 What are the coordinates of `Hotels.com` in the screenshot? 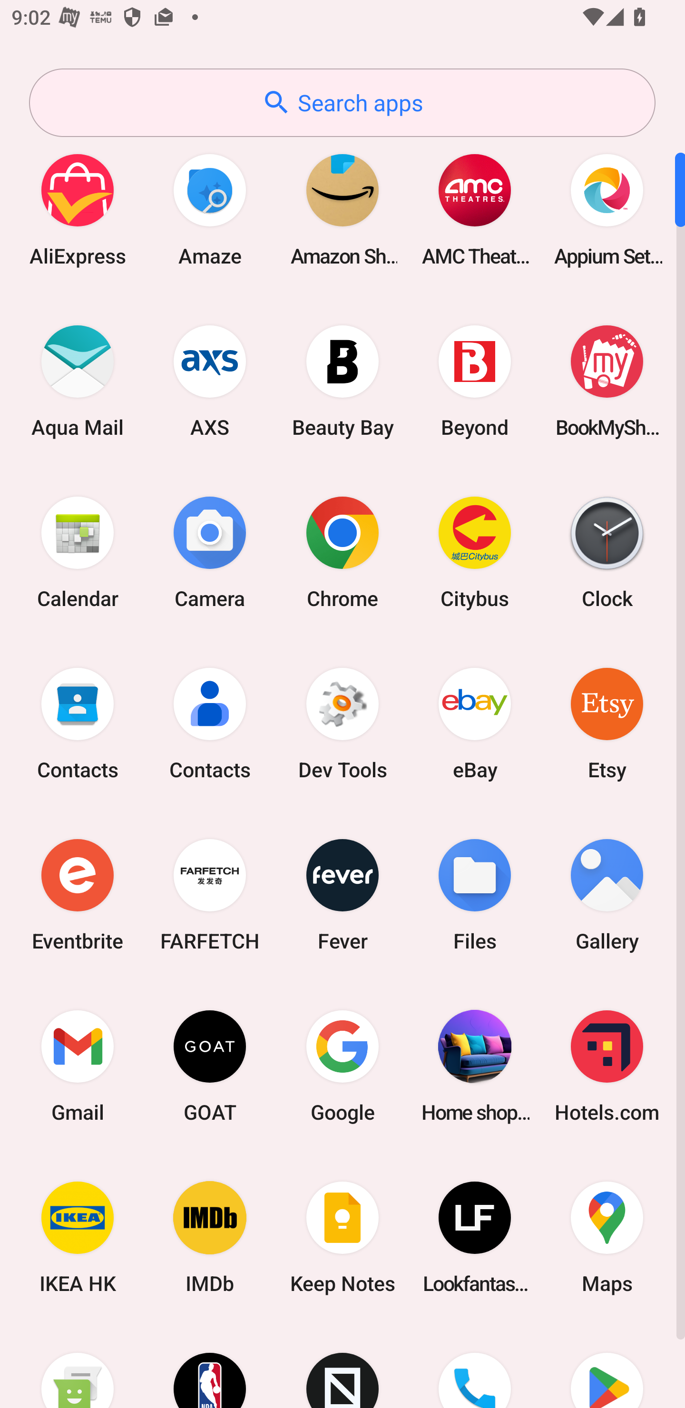 It's located at (607, 1066).